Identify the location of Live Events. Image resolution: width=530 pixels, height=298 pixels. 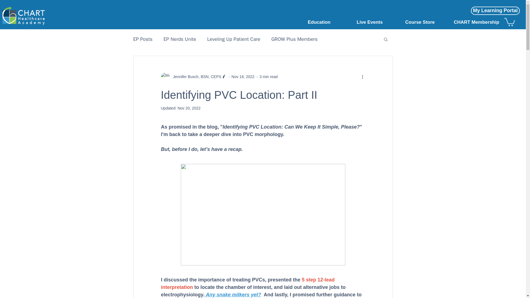
(378, 22).